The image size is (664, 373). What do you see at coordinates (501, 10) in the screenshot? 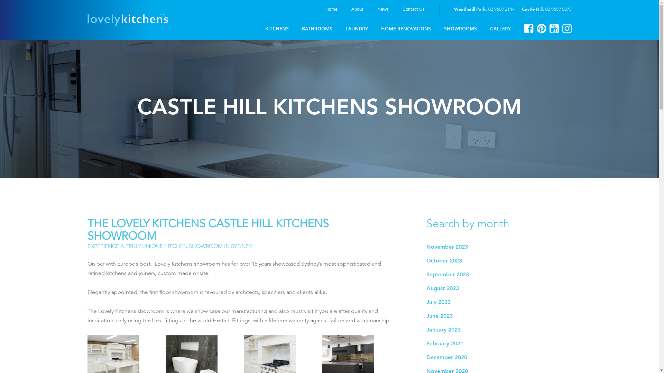
I see `02 9609 2144` at bounding box center [501, 10].